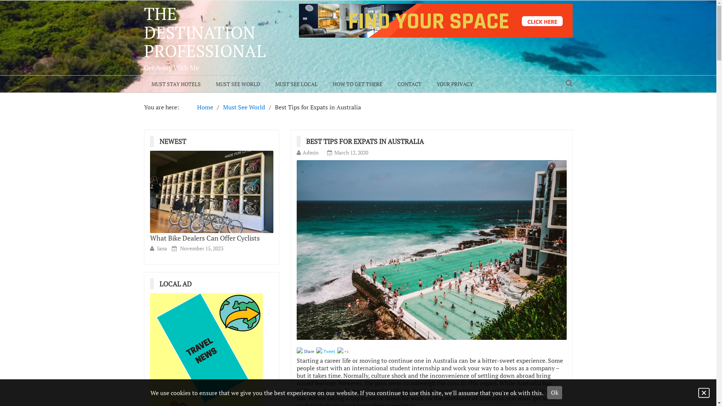 Image resolution: width=722 pixels, height=406 pixels. I want to click on lana, so click(162, 248).